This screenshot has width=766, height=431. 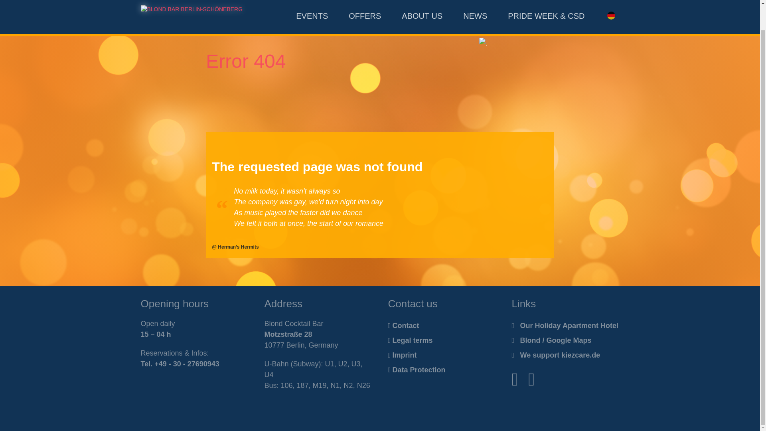 What do you see at coordinates (565, 355) in the screenshot?
I see `  We support kiezcare.de` at bounding box center [565, 355].